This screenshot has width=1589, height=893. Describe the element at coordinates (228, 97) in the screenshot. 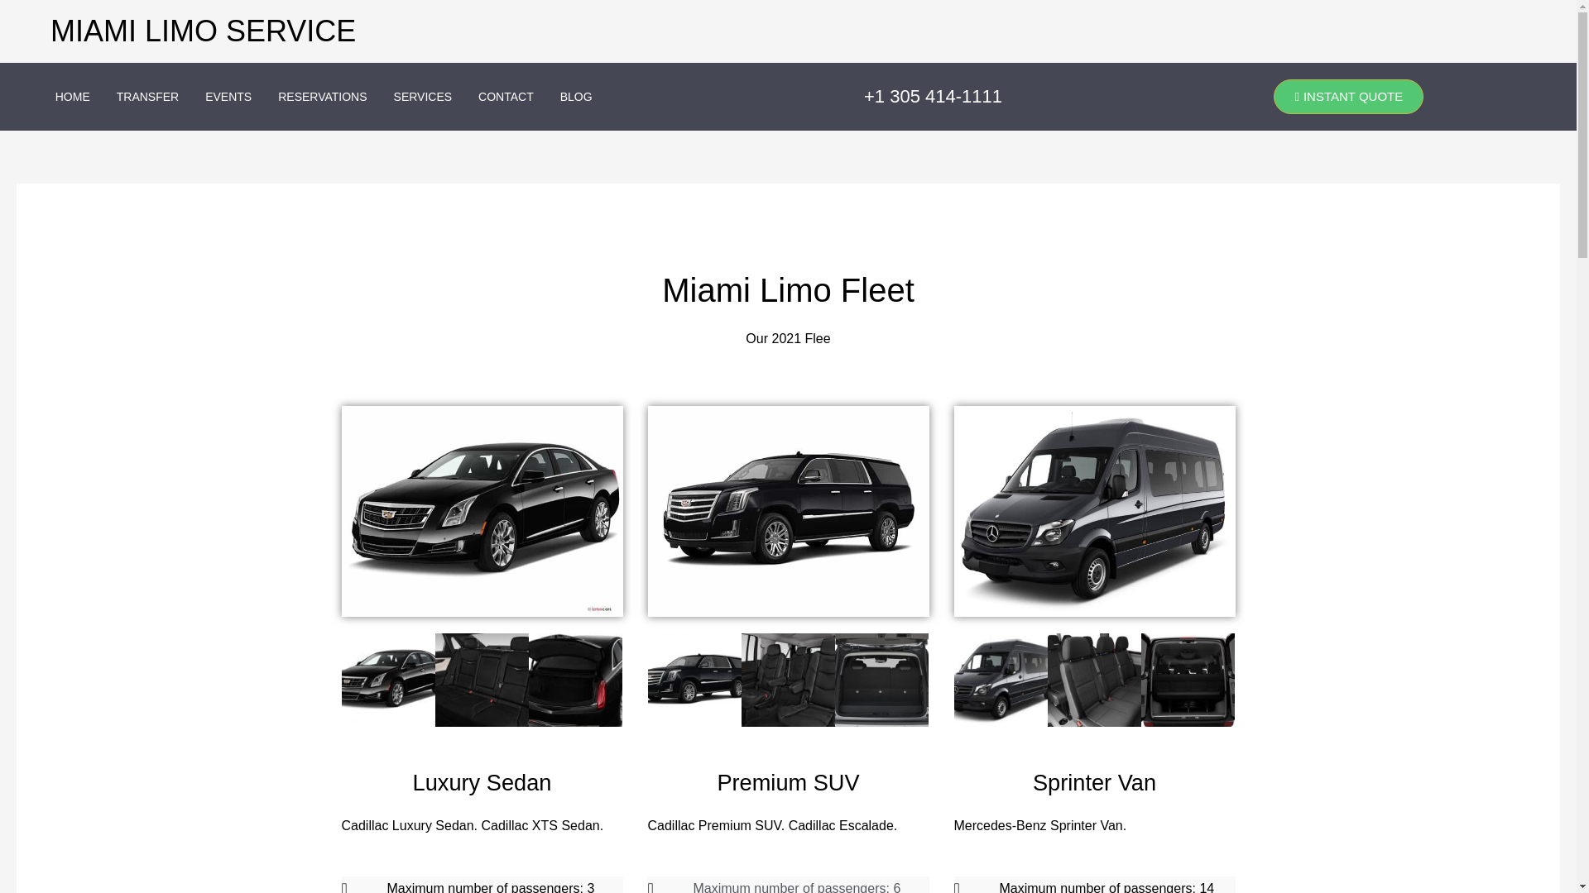

I see `EVENTS` at that location.